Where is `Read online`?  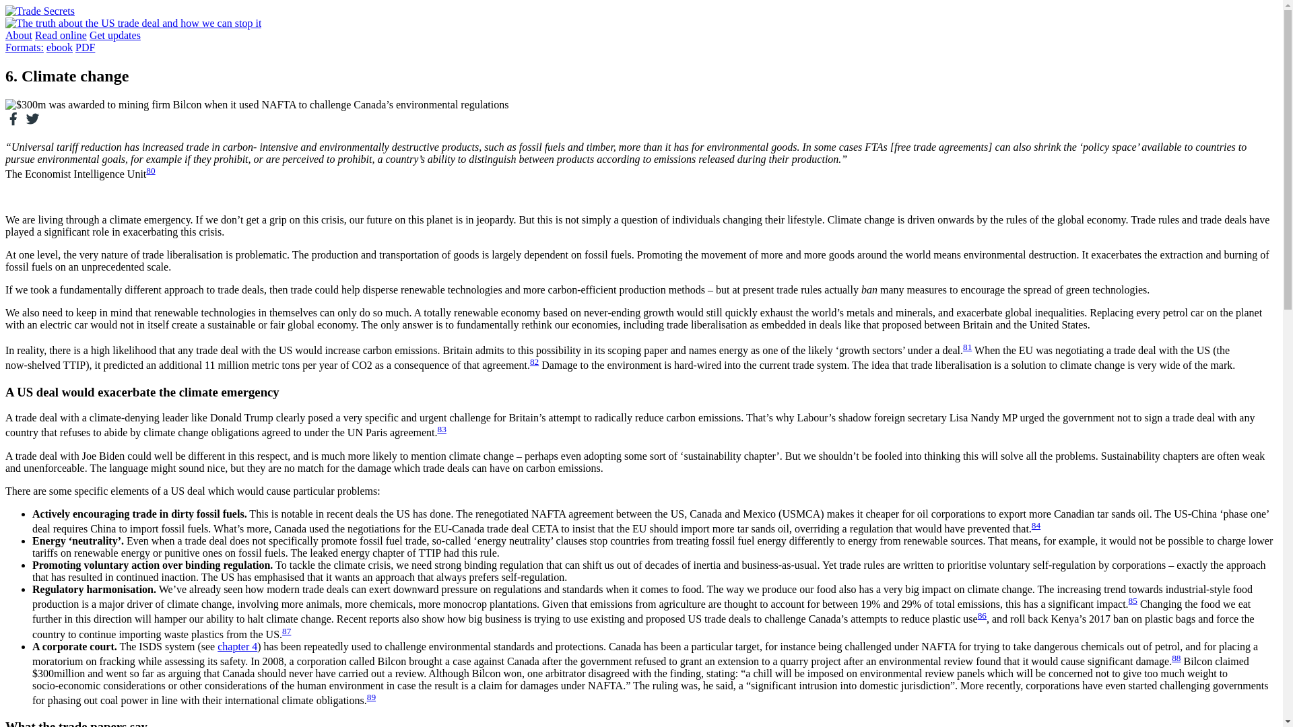
Read online is located at coordinates (61, 35).